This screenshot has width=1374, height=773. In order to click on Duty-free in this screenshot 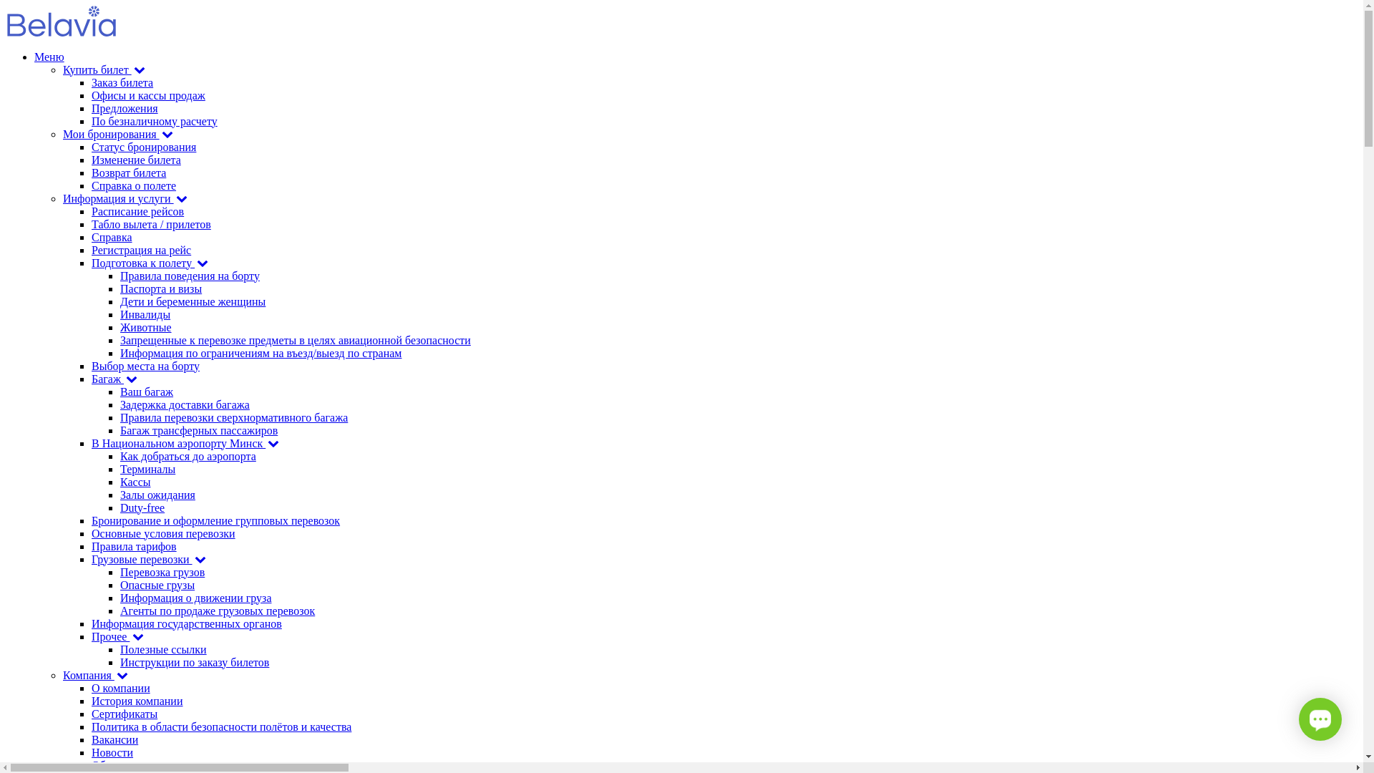, I will do `click(142, 507)`.